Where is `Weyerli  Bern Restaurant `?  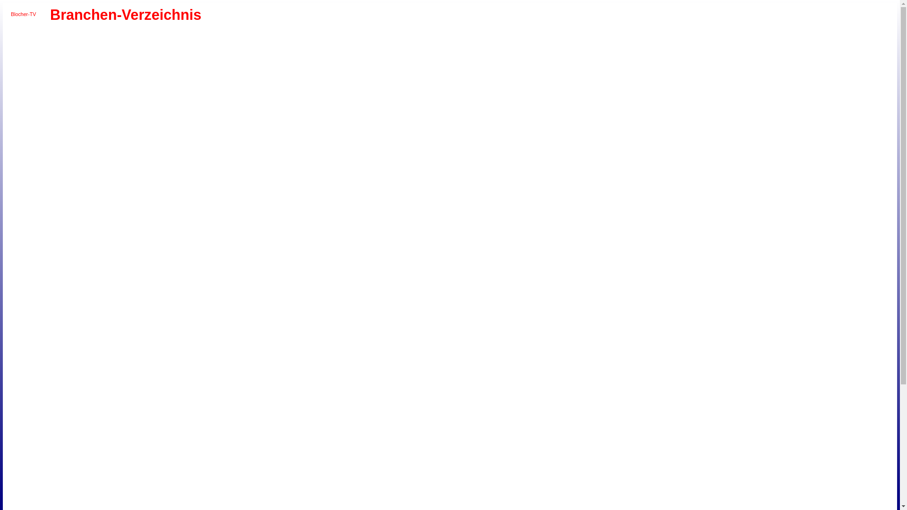
Weyerli  Bern Restaurant  is located at coordinates (265, 178).